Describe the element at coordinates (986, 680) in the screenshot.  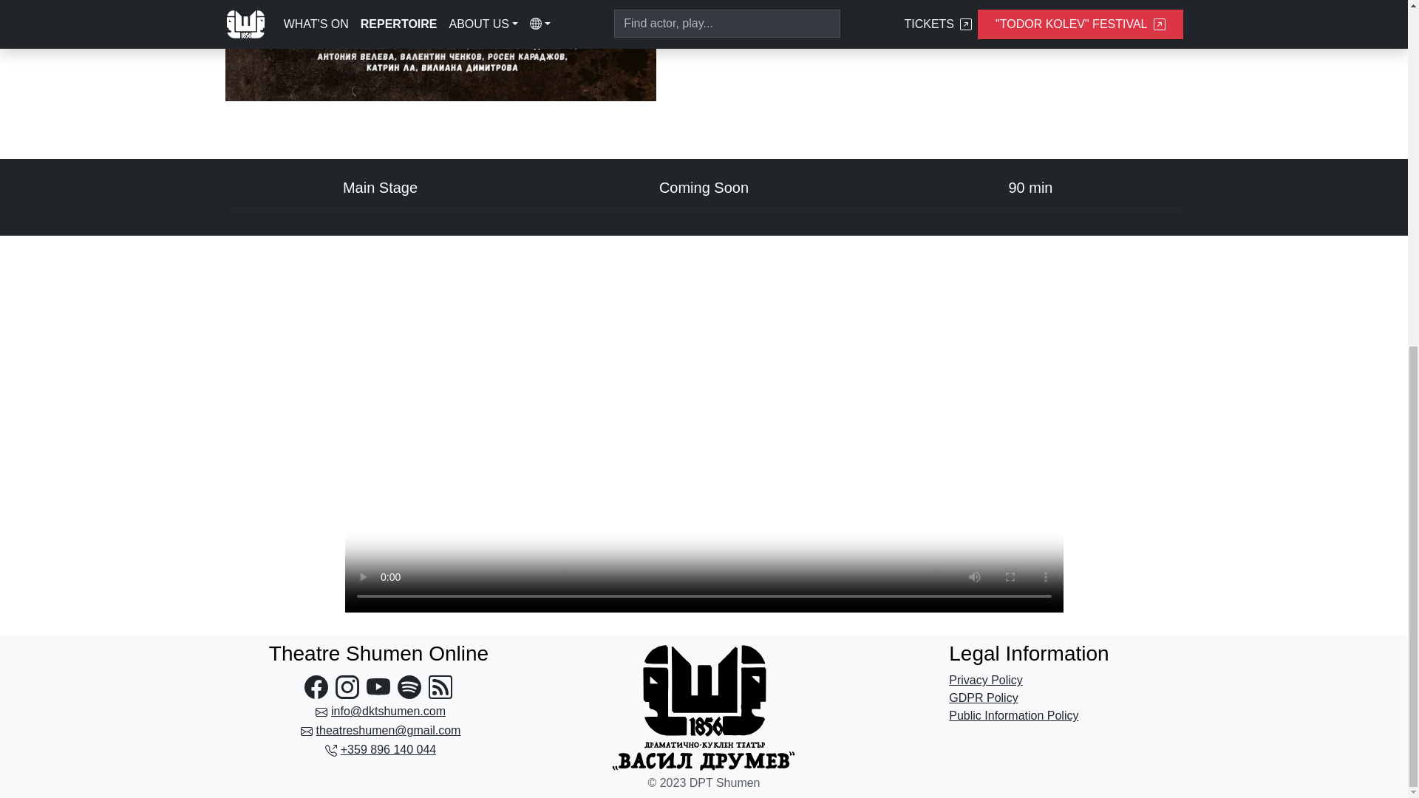
I see `Privacy Policy` at that location.